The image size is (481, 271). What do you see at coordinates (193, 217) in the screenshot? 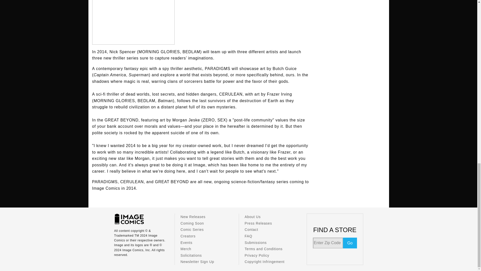
I see `New Releases` at bounding box center [193, 217].